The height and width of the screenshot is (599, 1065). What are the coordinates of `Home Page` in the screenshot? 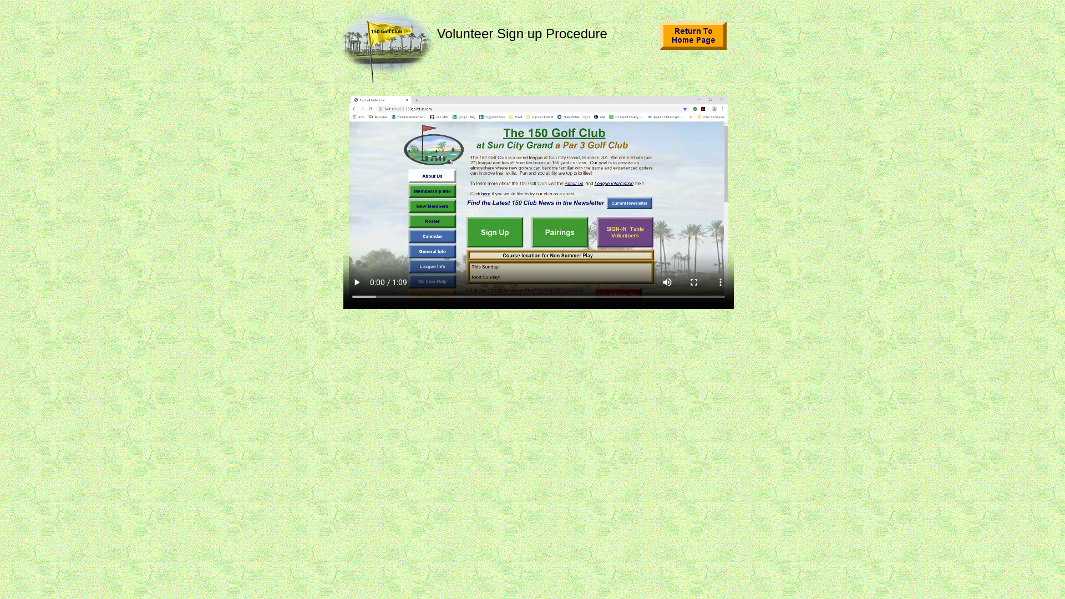 It's located at (693, 35).